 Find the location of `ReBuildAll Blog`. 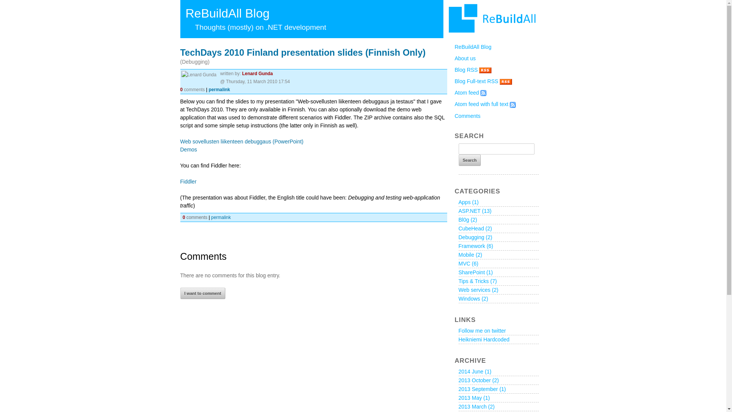

ReBuildAll Blog is located at coordinates (473, 47).